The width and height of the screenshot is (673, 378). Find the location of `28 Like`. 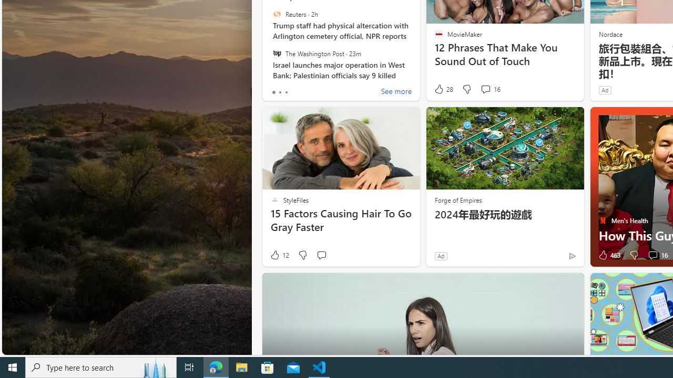

28 Like is located at coordinates (443, 89).